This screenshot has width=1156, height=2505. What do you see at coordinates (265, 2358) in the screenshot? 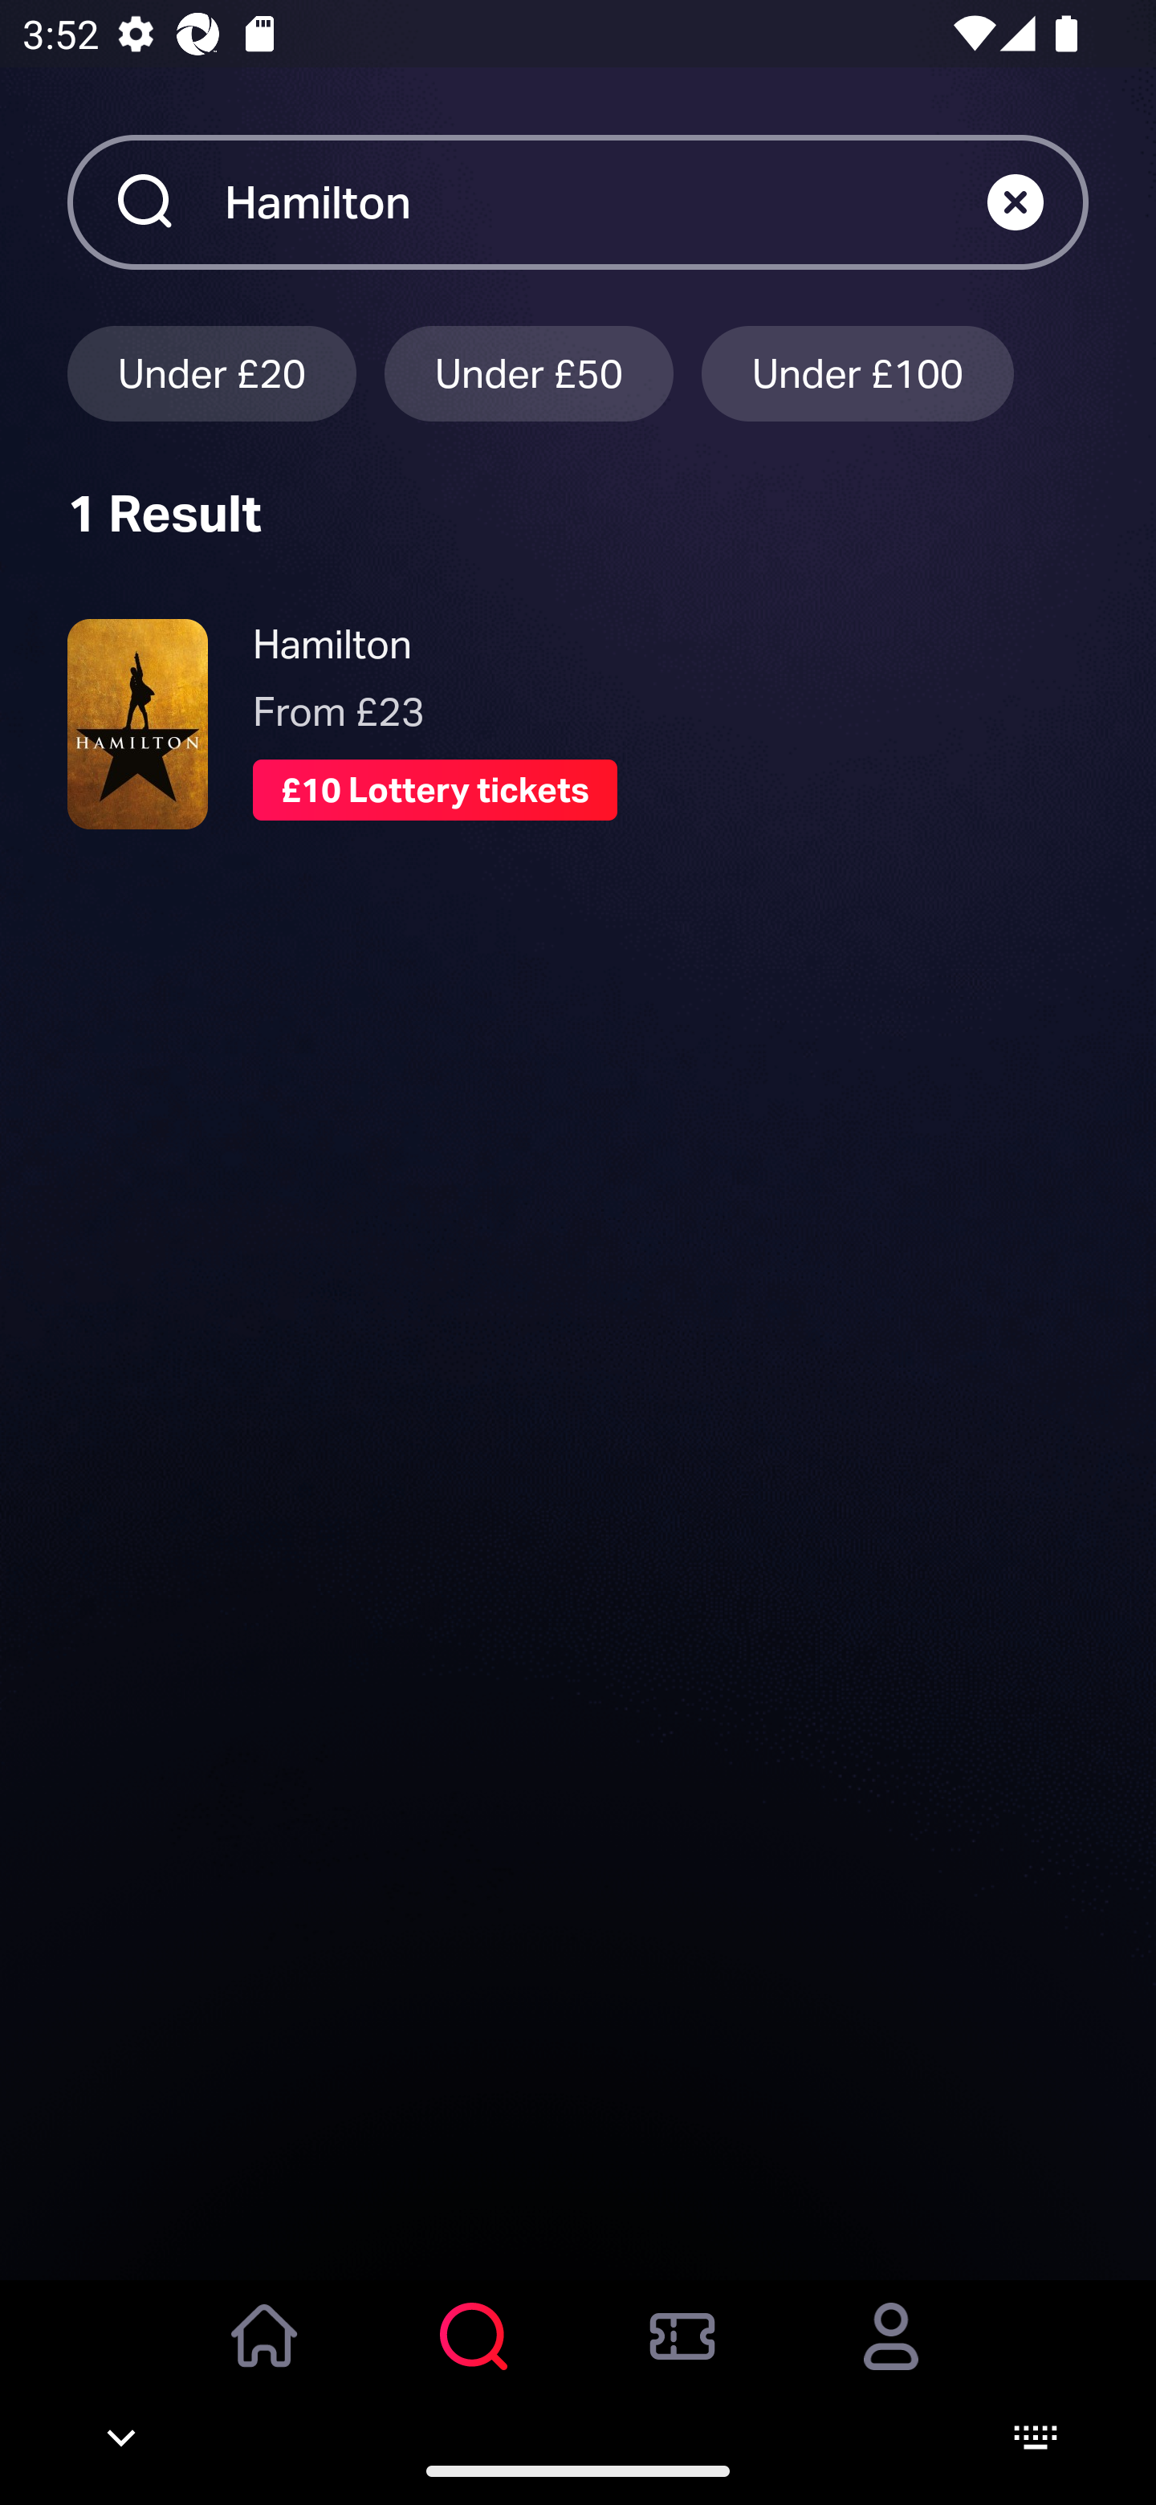
I see `Home` at bounding box center [265, 2358].